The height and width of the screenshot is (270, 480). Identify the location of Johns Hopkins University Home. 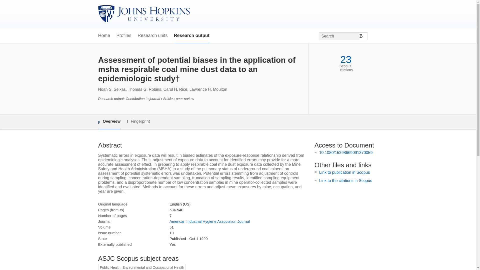
(143, 14).